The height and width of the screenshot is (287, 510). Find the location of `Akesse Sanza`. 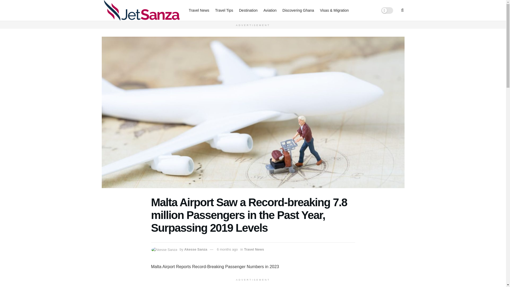

Akesse Sanza is located at coordinates (196, 249).